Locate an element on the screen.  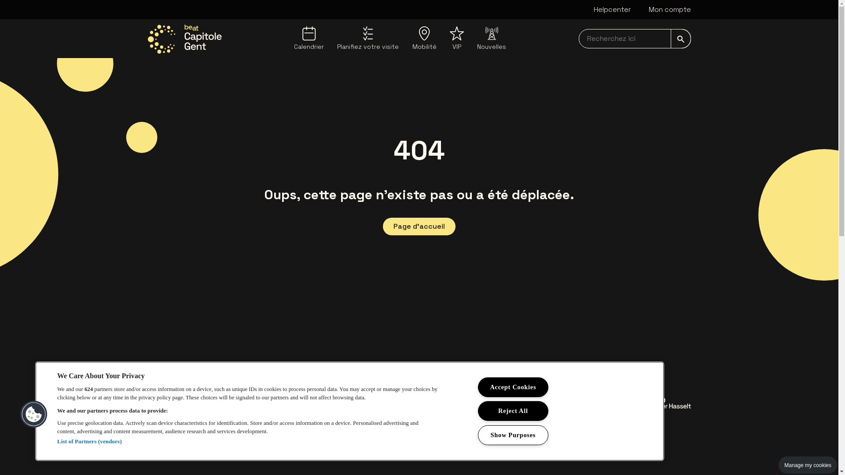
Mon compte is located at coordinates (670, 10).